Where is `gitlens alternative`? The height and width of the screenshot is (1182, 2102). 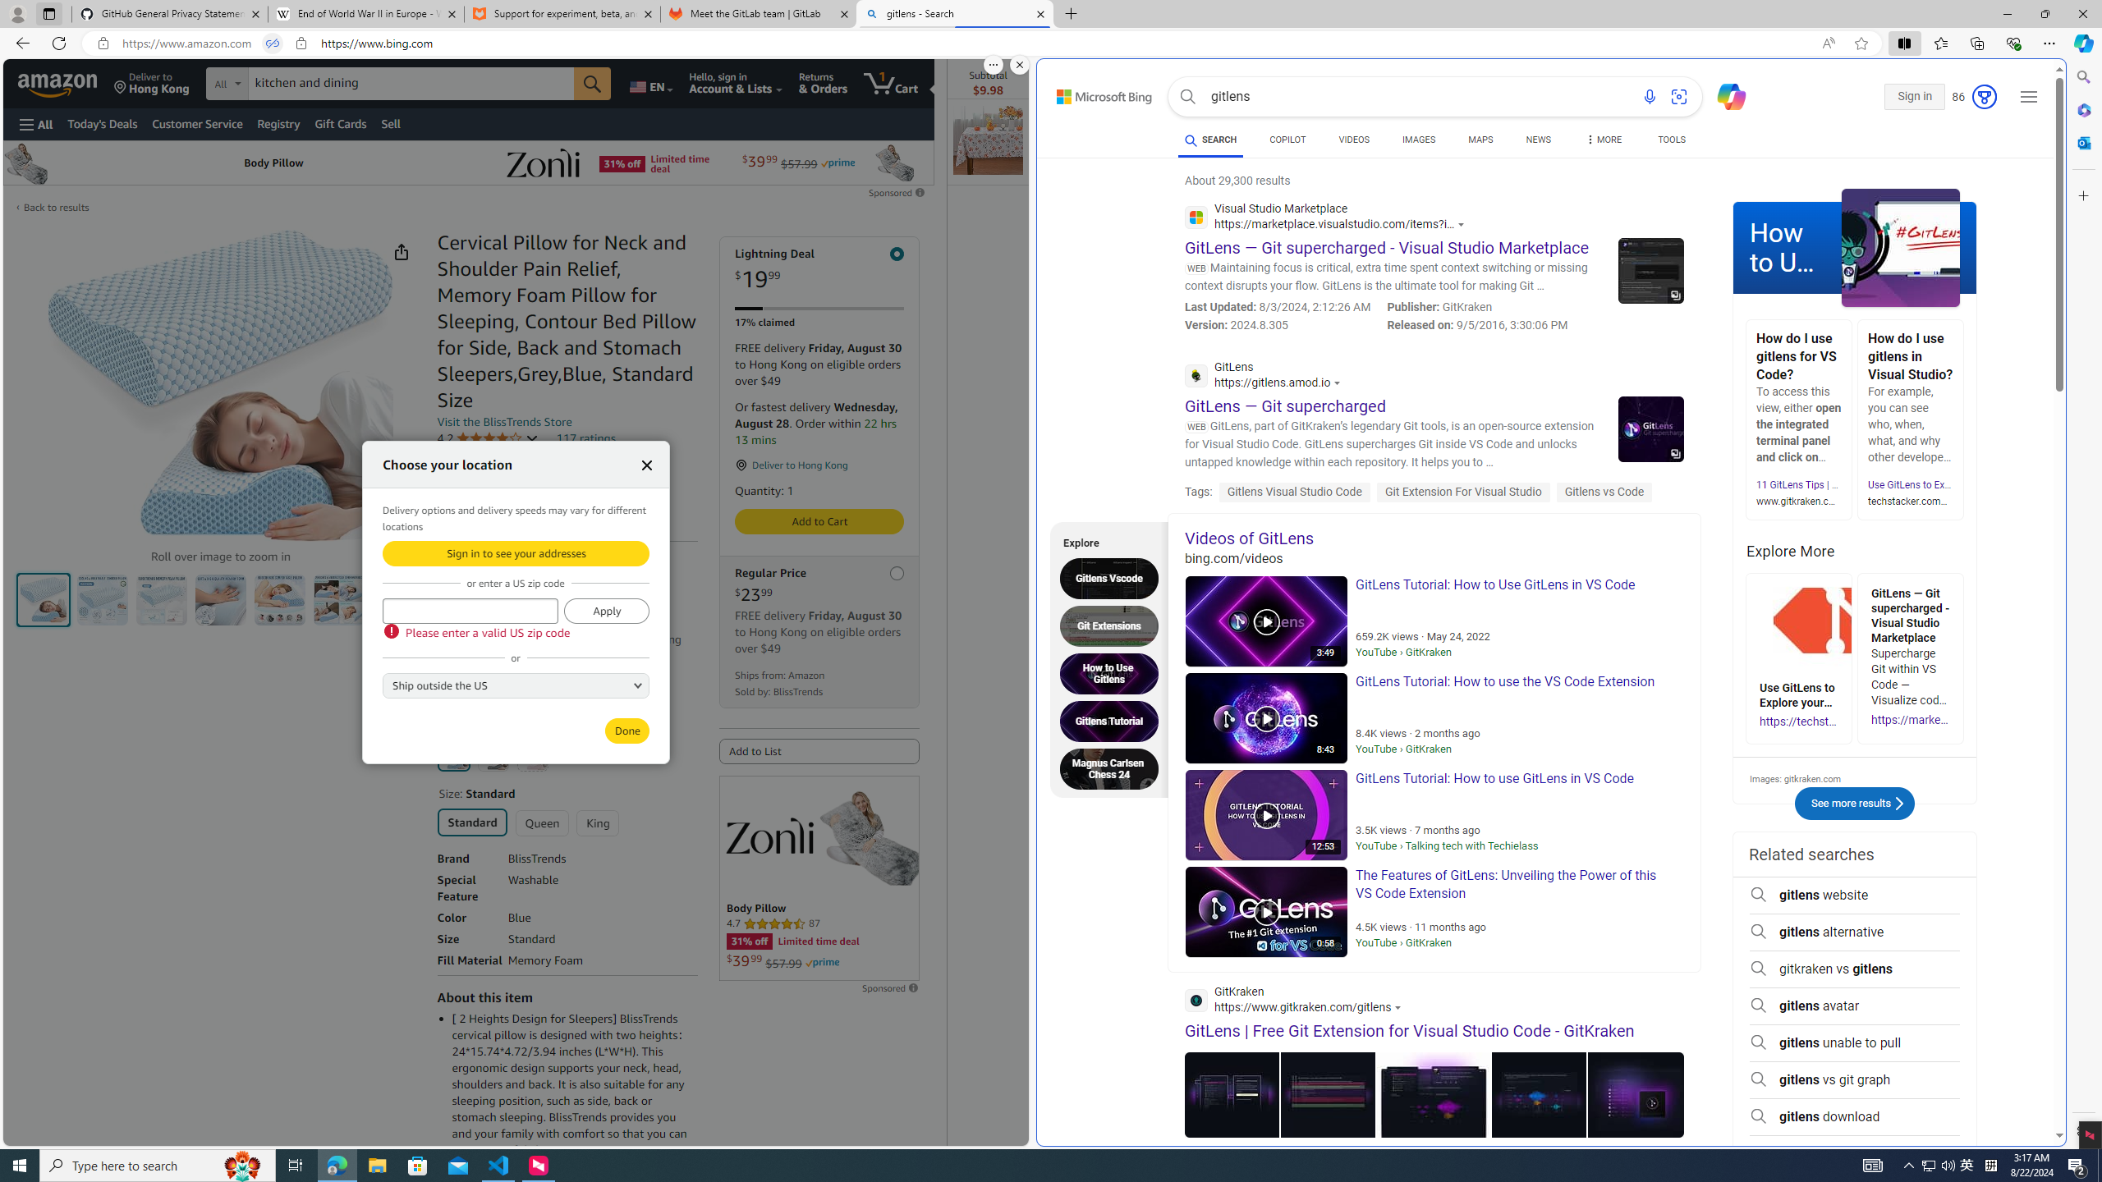
gitlens alternative is located at coordinates (1853, 932).